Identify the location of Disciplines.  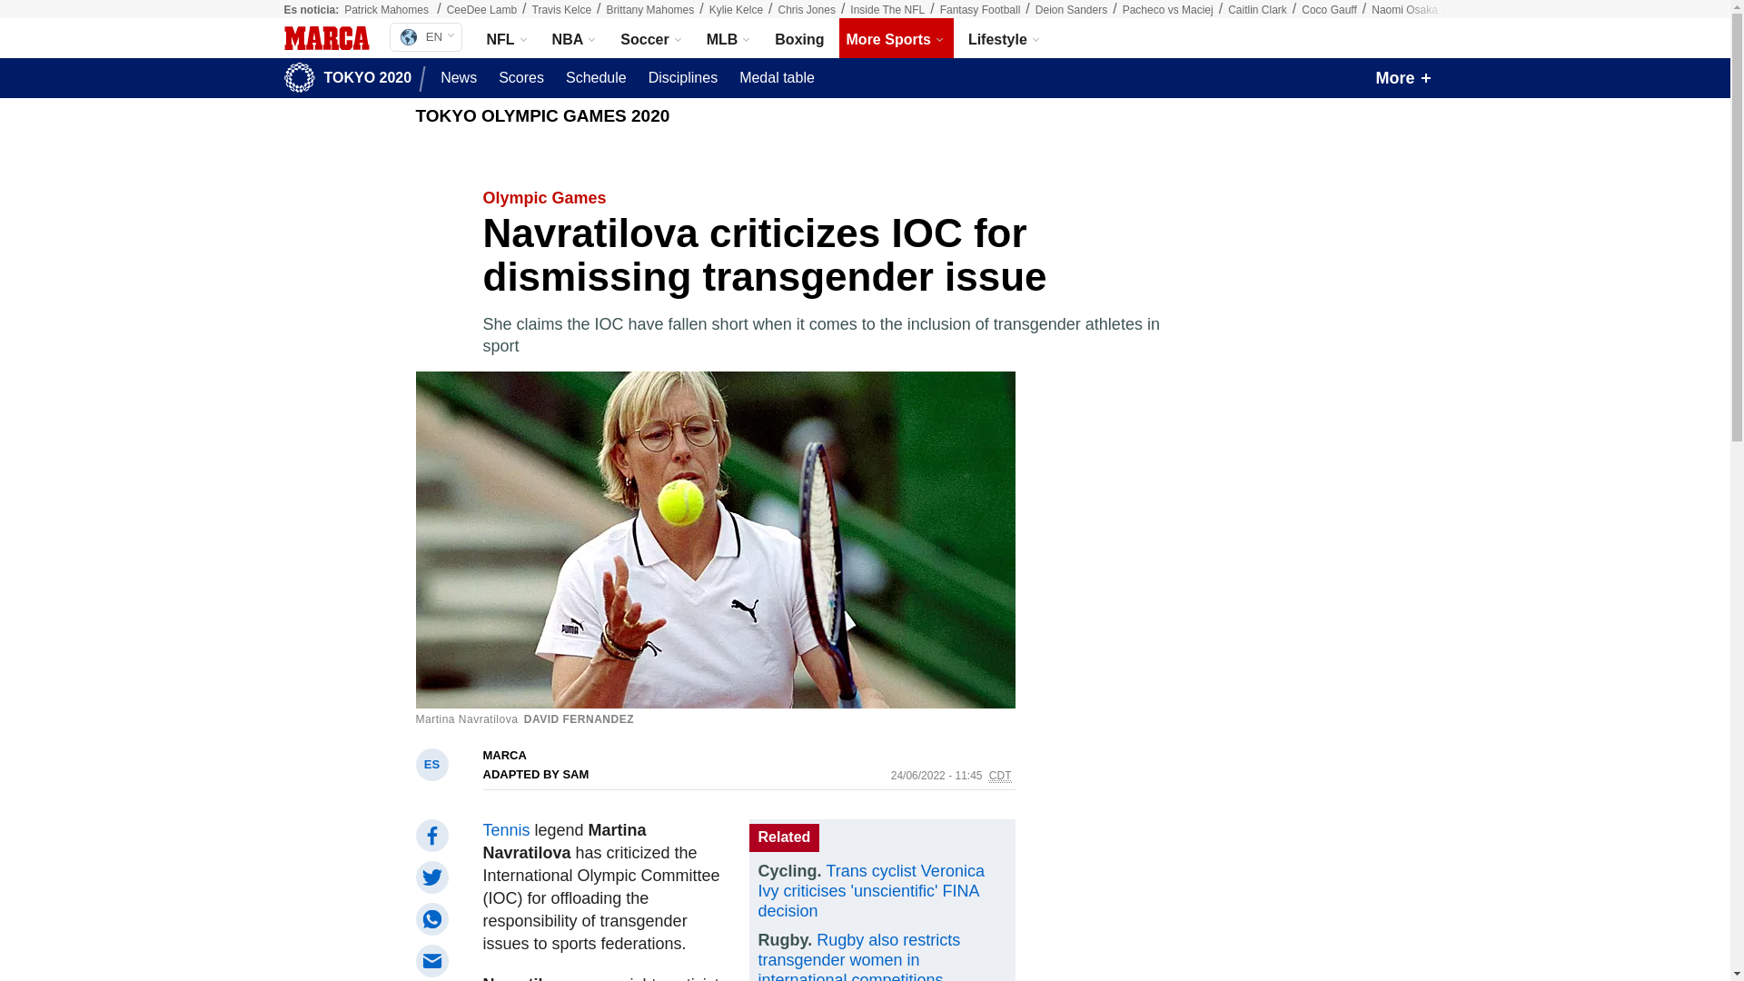
(683, 78).